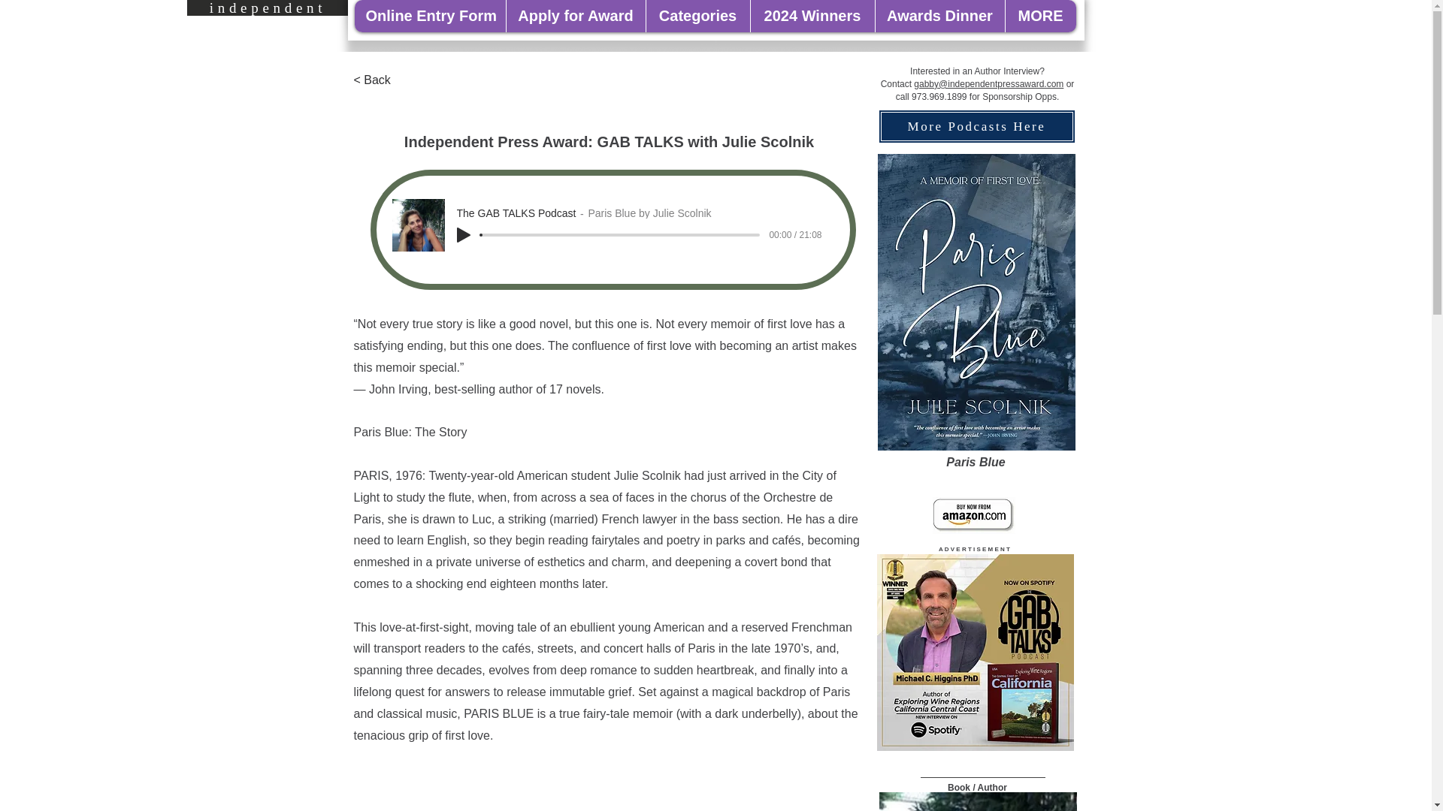 The width and height of the screenshot is (1443, 811). Describe the element at coordinates (812, 17) in the screenshot. I see `2024 Winners` at that location.